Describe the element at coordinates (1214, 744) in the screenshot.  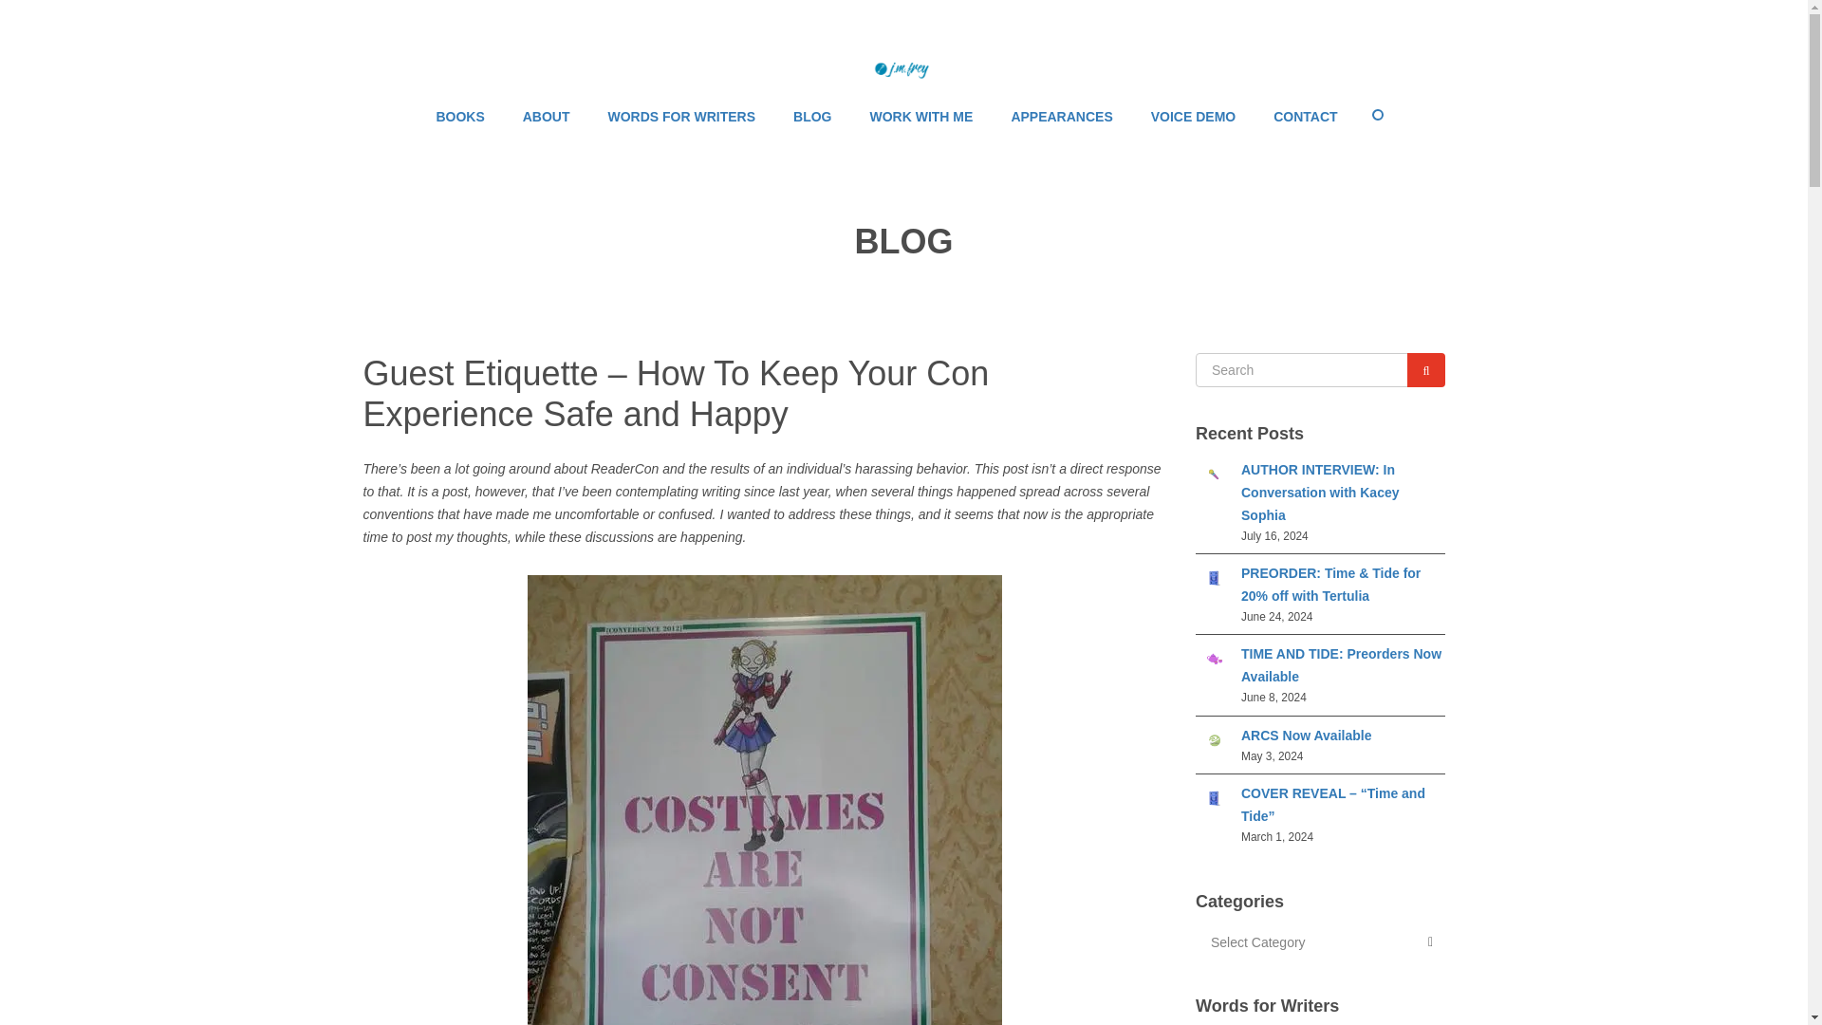
I see `ARCS Now Available` at that location.